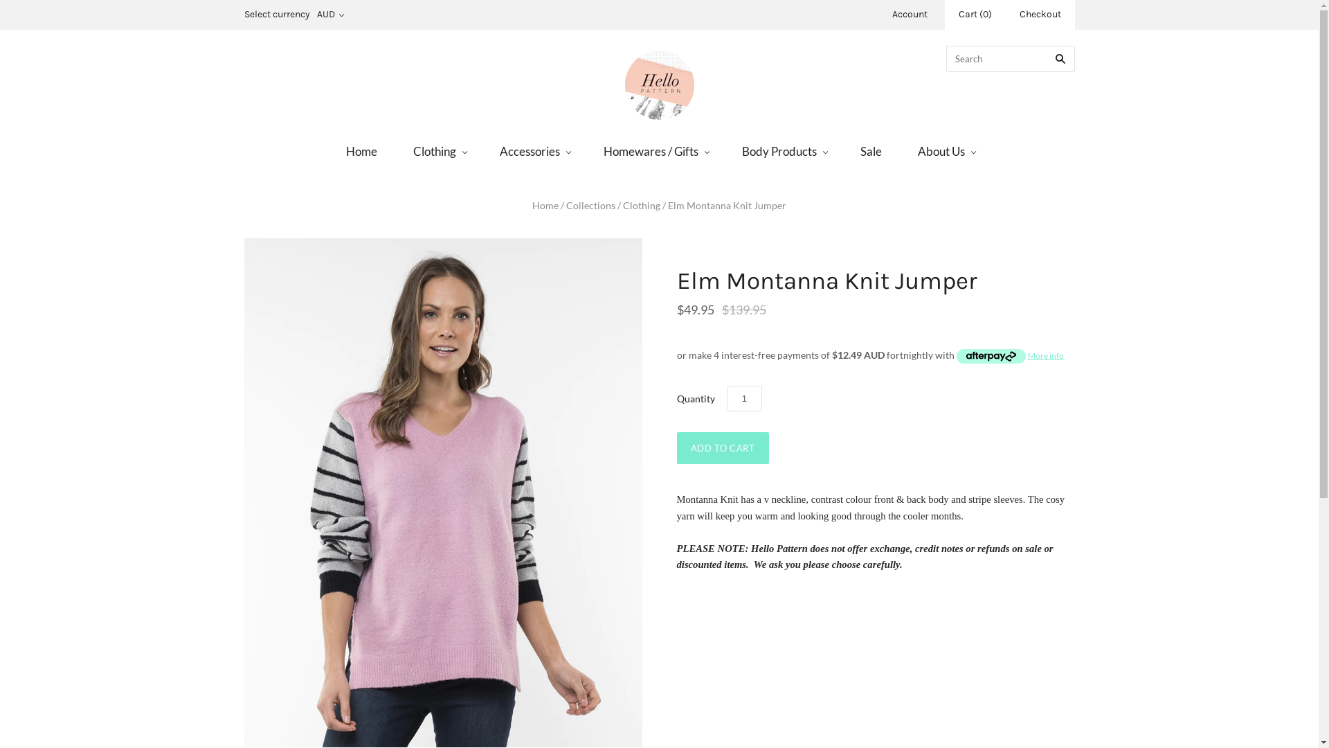 The image size is (1329, 748). I want to click on Home, so click(361, 151).